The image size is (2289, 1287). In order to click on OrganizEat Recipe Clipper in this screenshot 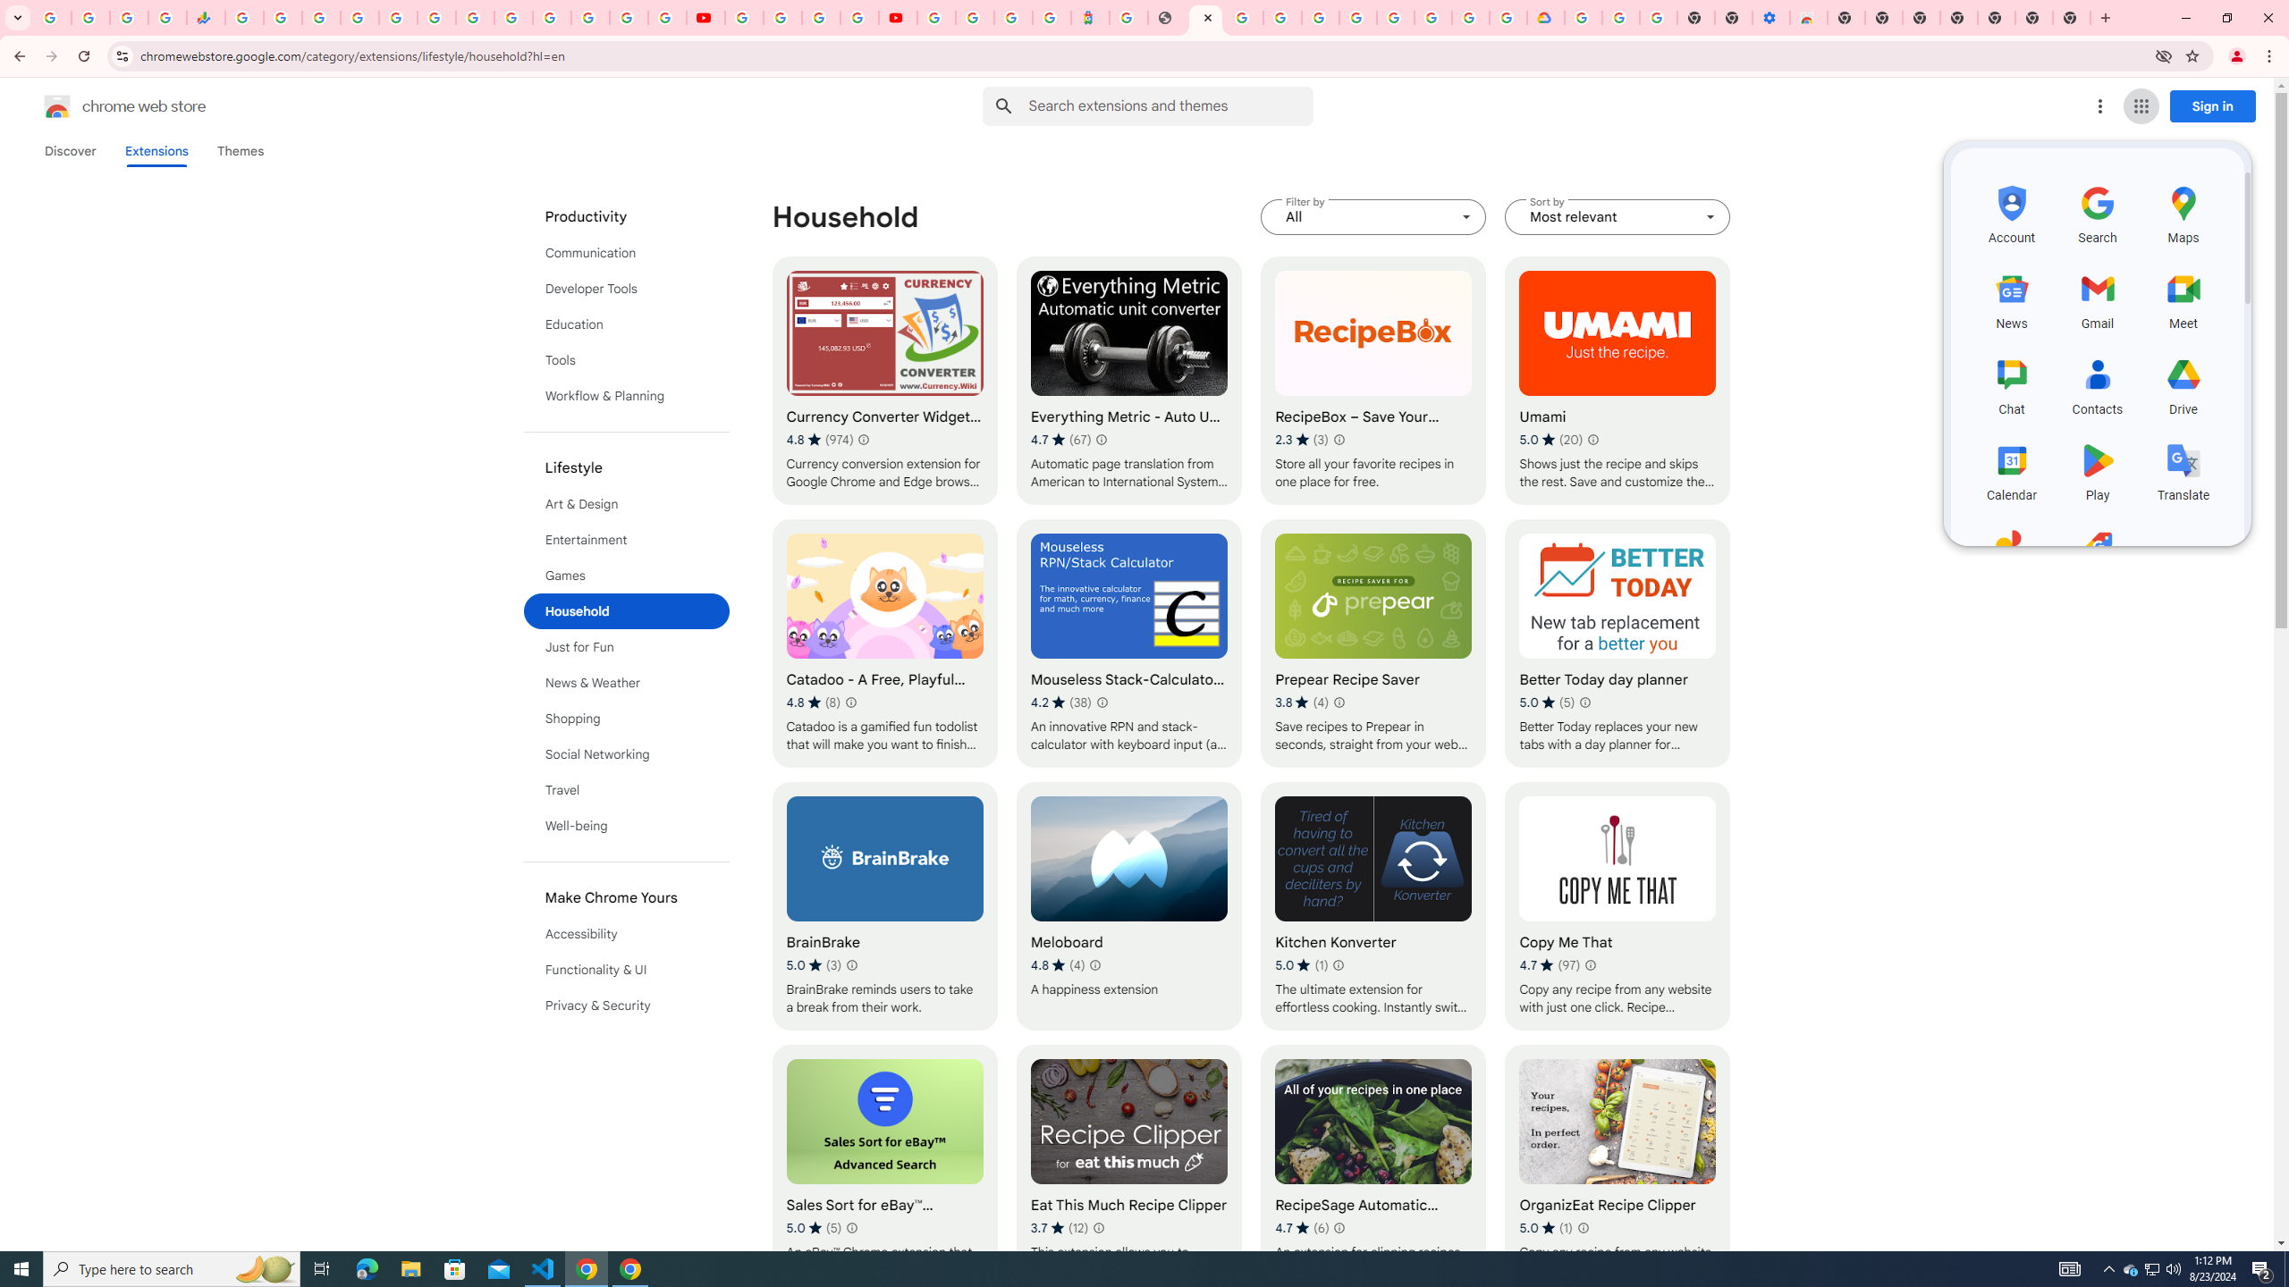, I will do `click(1617, 1169)`.